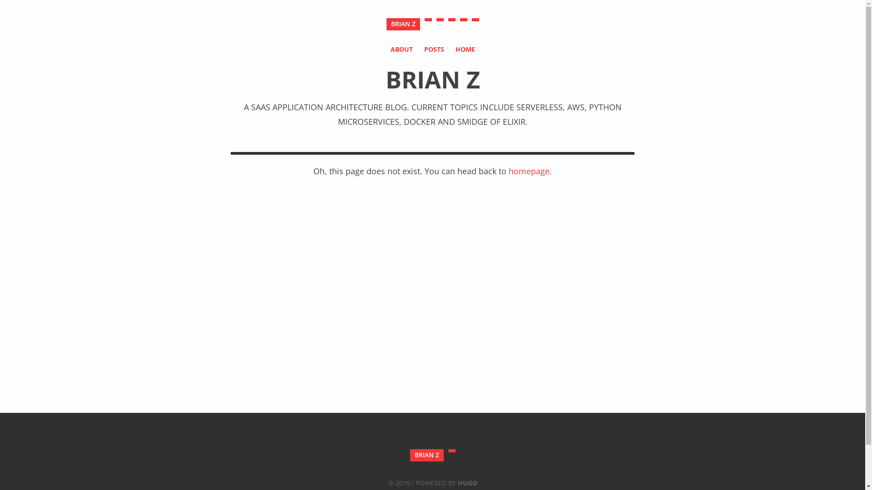 This screenshot has width=872, height=490. What do you see at coordinates (434, 49) in the screenshot?
I see `POSTS` at bounding box center [434, 49].